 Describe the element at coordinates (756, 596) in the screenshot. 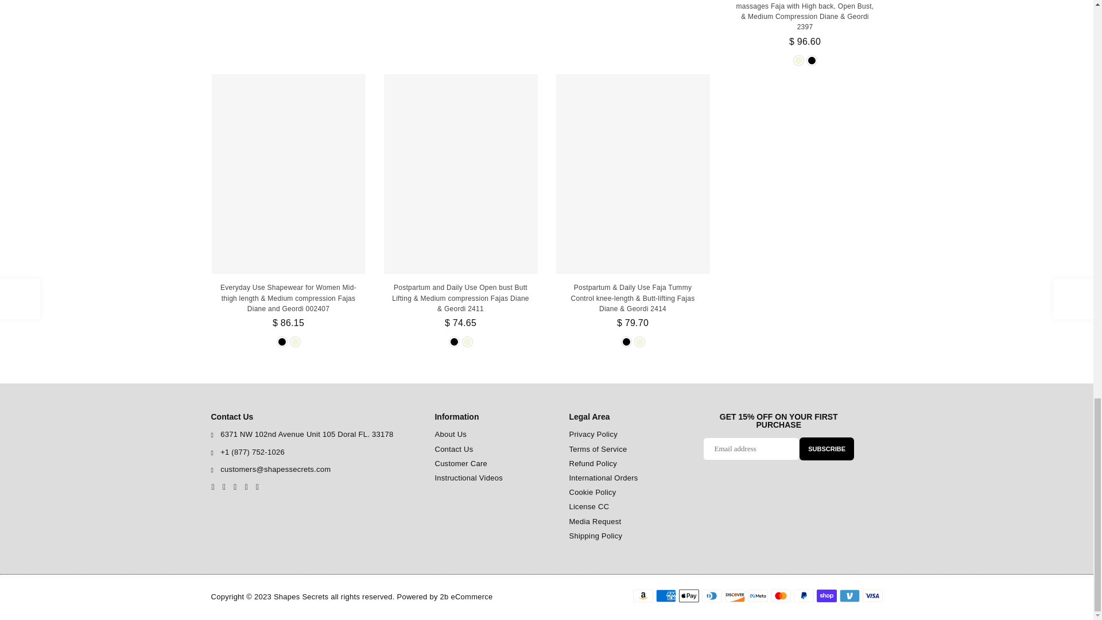

I see `Meta Pay` at that location.